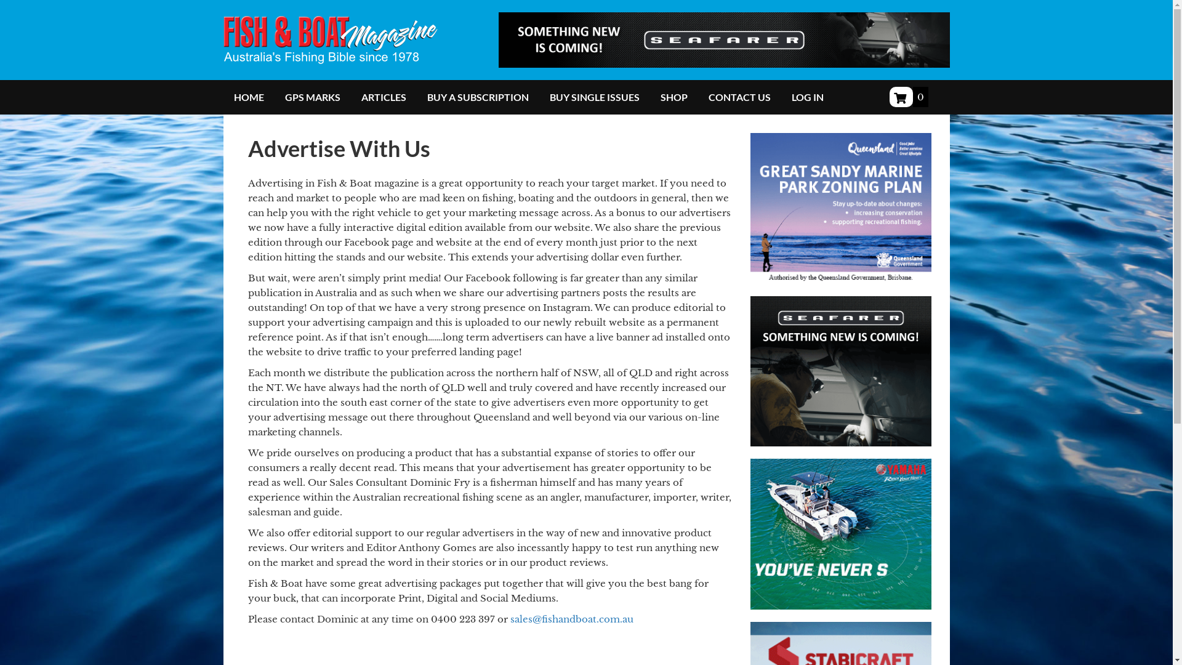 This screenshot has height=665, width=1182. Describe the element at coordinates (384, 97) in the screenshot. I see `ARTICLES` at that location.